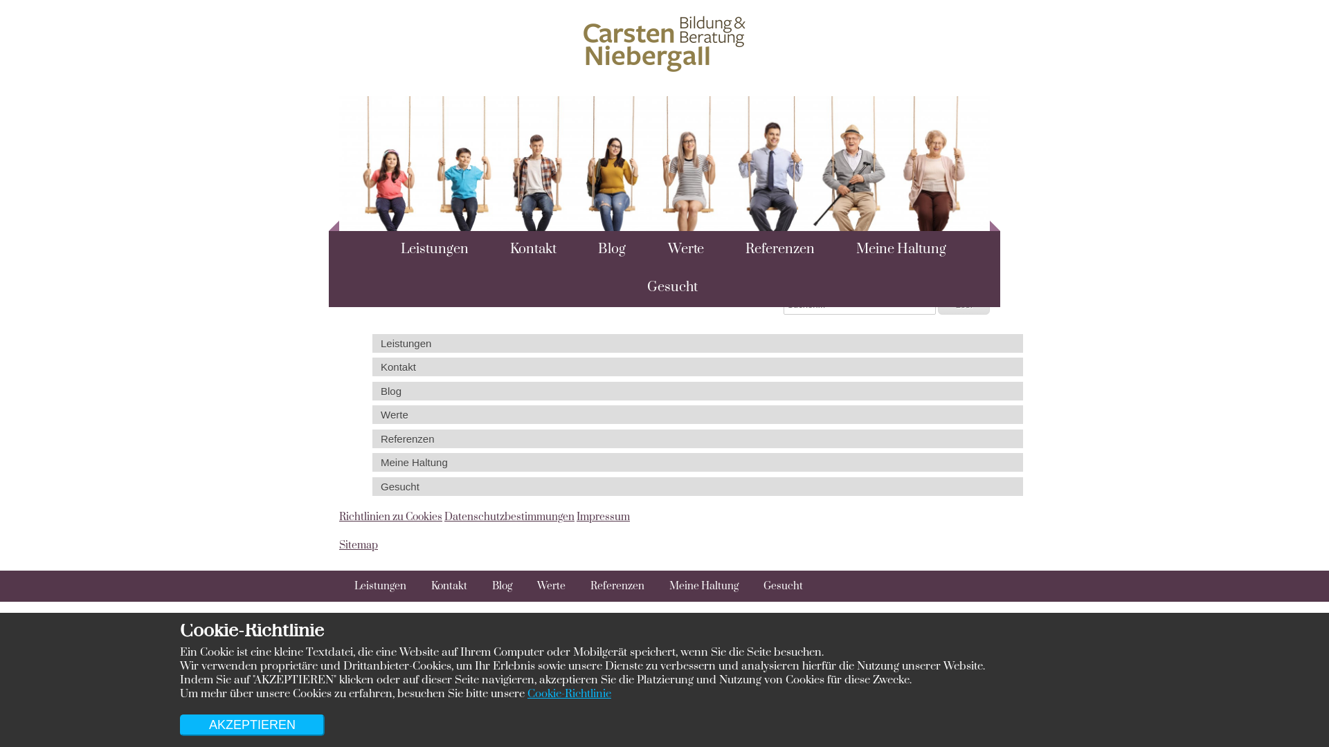 Image resolution: width=1329 pixels, height=747 pixels. Describe the element at coordinates (604, 517) in the screenshot. I see `Impressum` at that location.